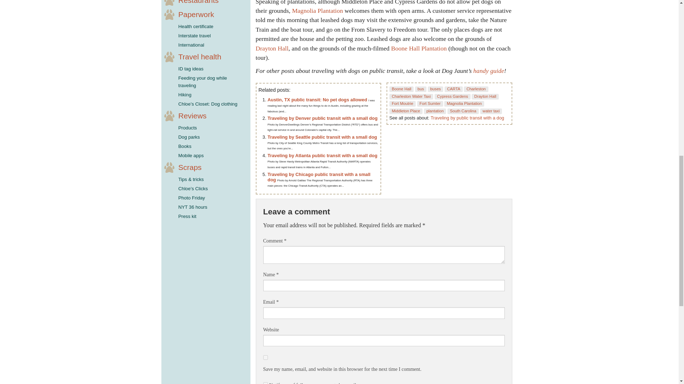  What do you see at coordinates (317, 11) in the screenshot?
I see `Magnolia Plantation` at bounding box center [317, 11].